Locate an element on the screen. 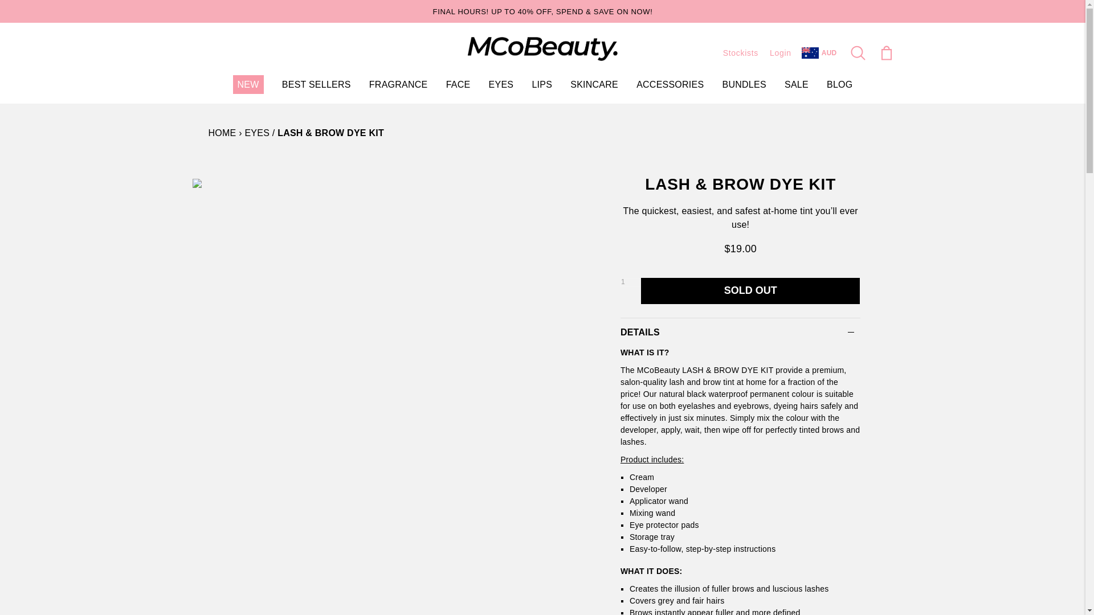 This screenshot has width=1094, height=615. FACE is located at coordinates (458, 84).